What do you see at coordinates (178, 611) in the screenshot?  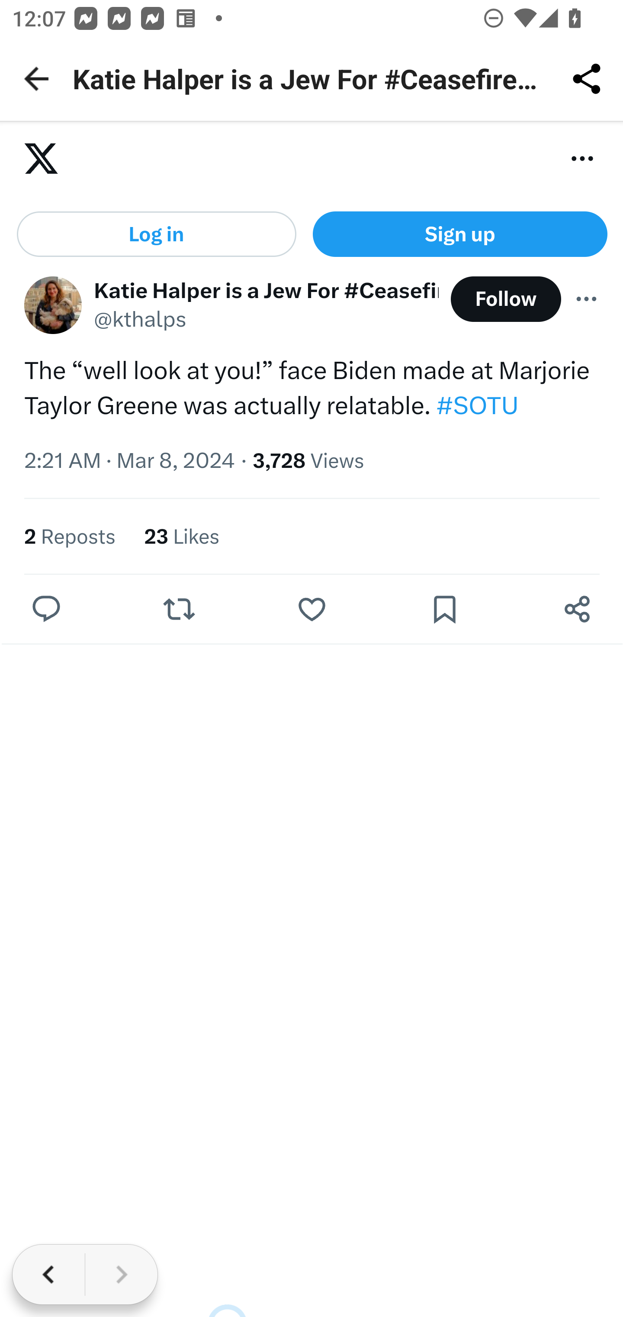 I see `Repost` at bounding box center [178, 611].